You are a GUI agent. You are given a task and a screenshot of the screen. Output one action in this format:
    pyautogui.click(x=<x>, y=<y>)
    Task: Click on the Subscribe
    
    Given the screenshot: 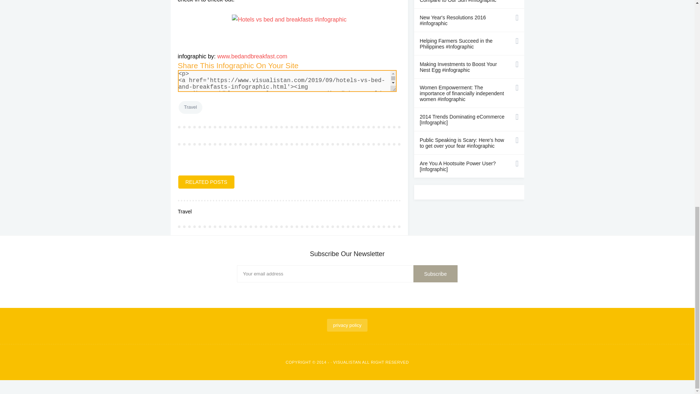 What is the action you would take?
    pyautogui.click(x=435, y=274)
    